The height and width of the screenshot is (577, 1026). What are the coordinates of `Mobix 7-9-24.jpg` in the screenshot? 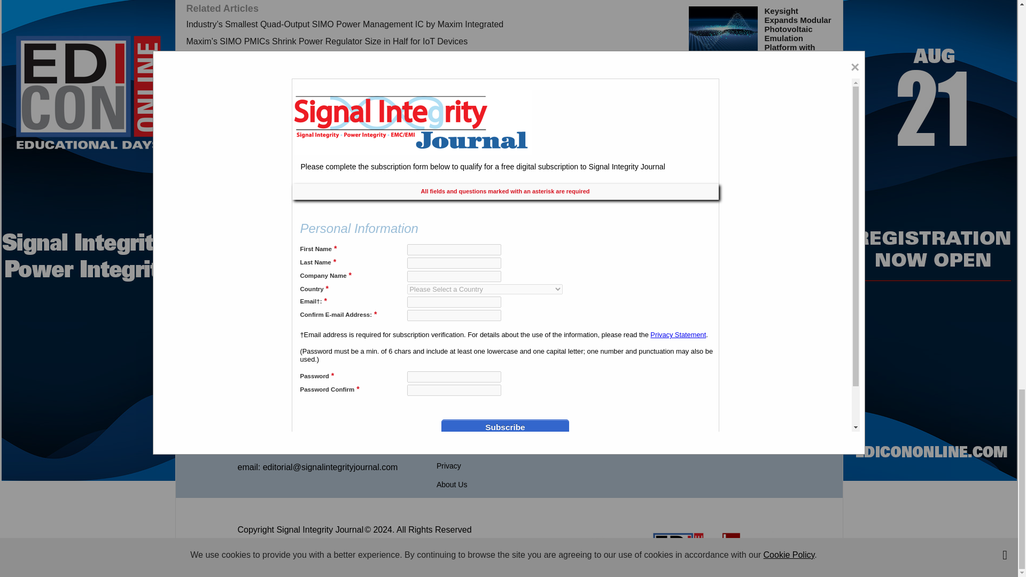 It's located at (723, 130).